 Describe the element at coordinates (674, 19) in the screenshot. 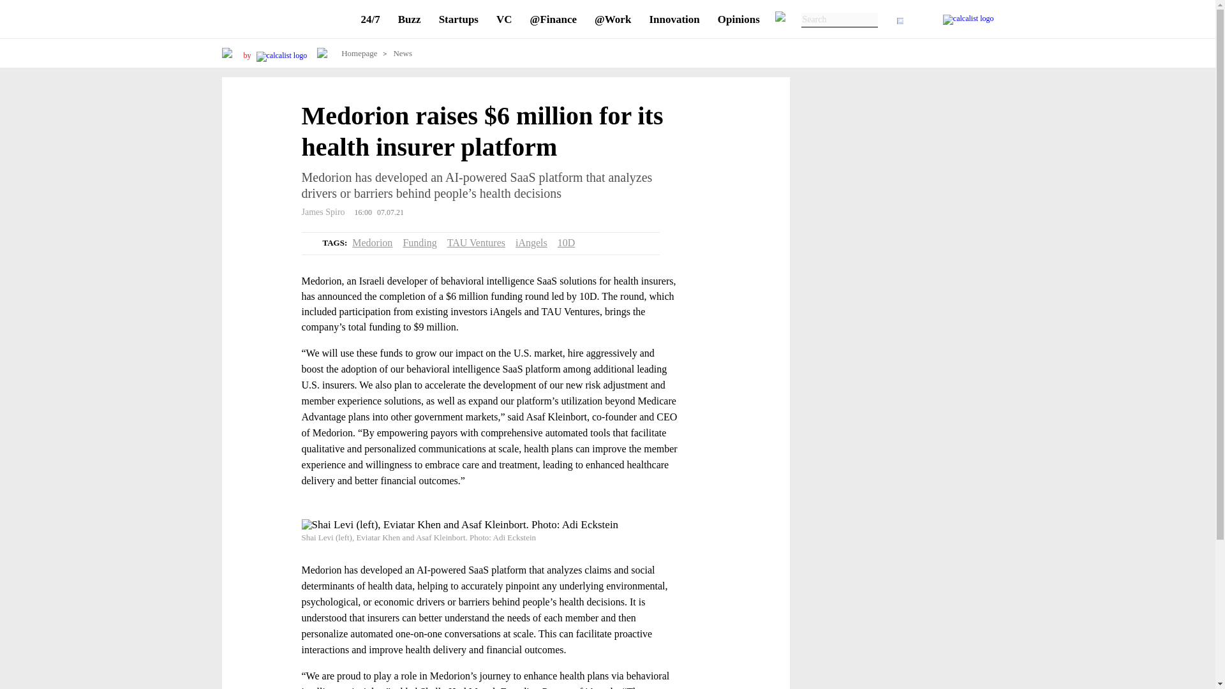

I see `Innovation` at that location.